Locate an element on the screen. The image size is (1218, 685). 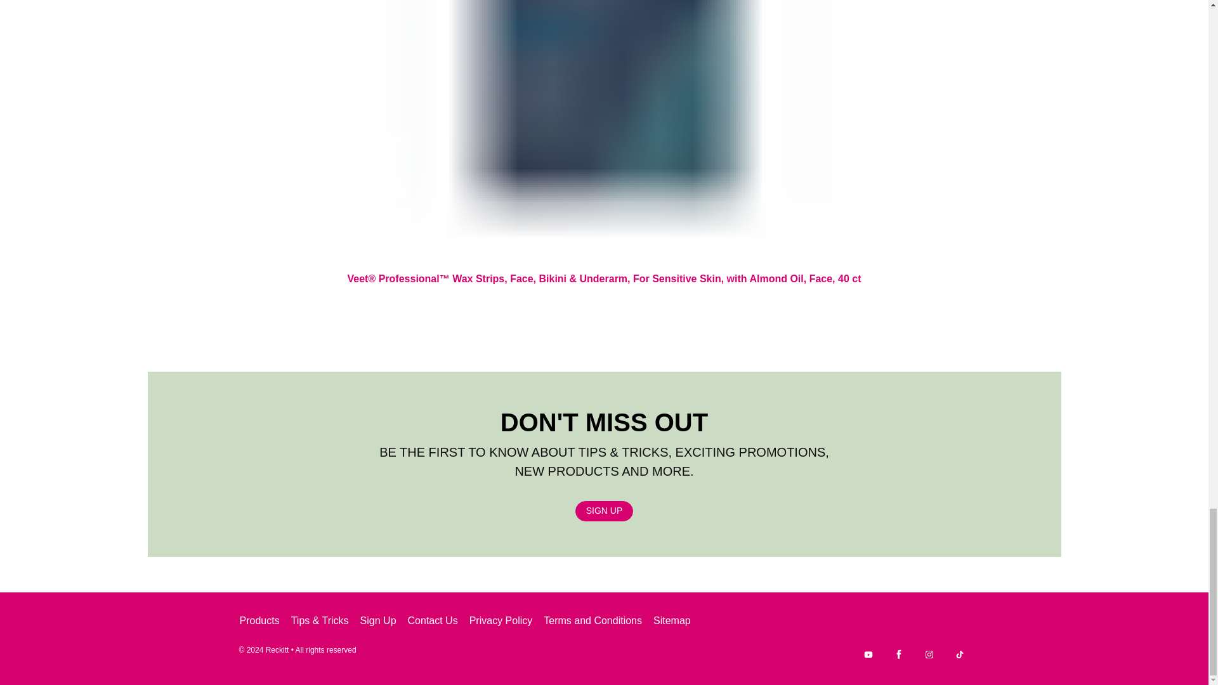
Tiktok is located at coordinates (959, 655).